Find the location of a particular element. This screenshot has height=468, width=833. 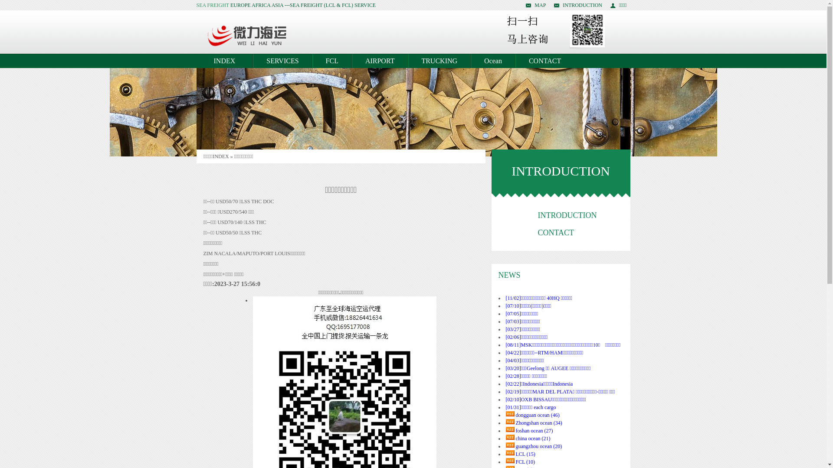

INDEX is located at coordinates (220, 156).